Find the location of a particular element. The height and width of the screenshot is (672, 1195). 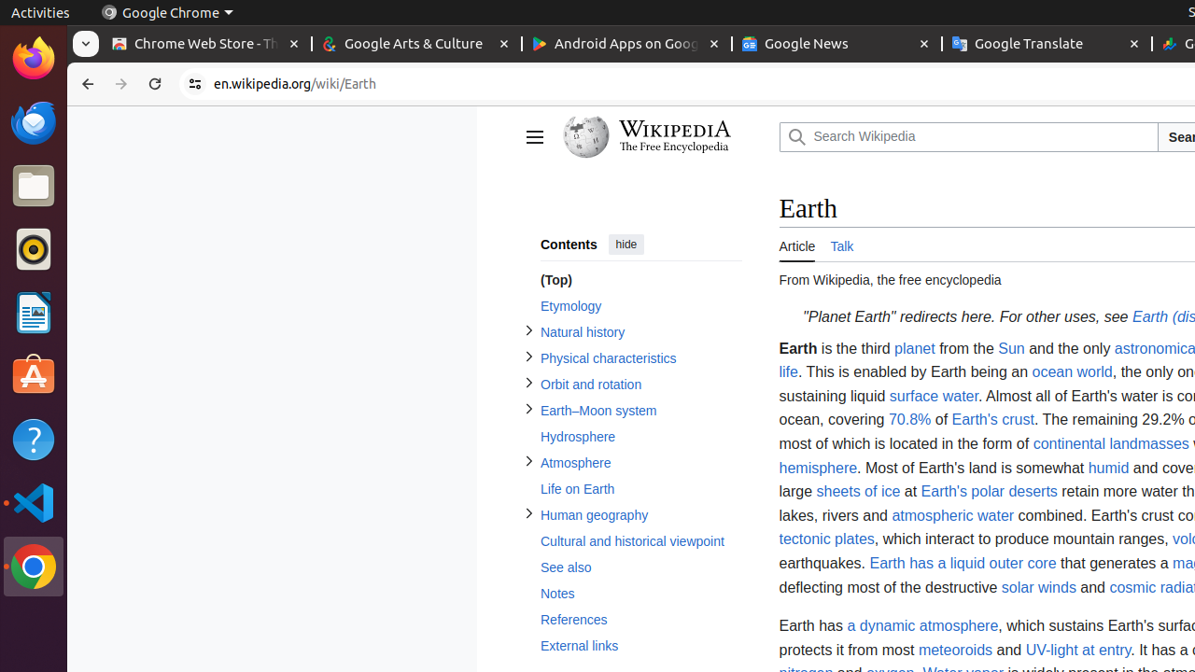

Rhythmbox is located at coordinates (34, 249).